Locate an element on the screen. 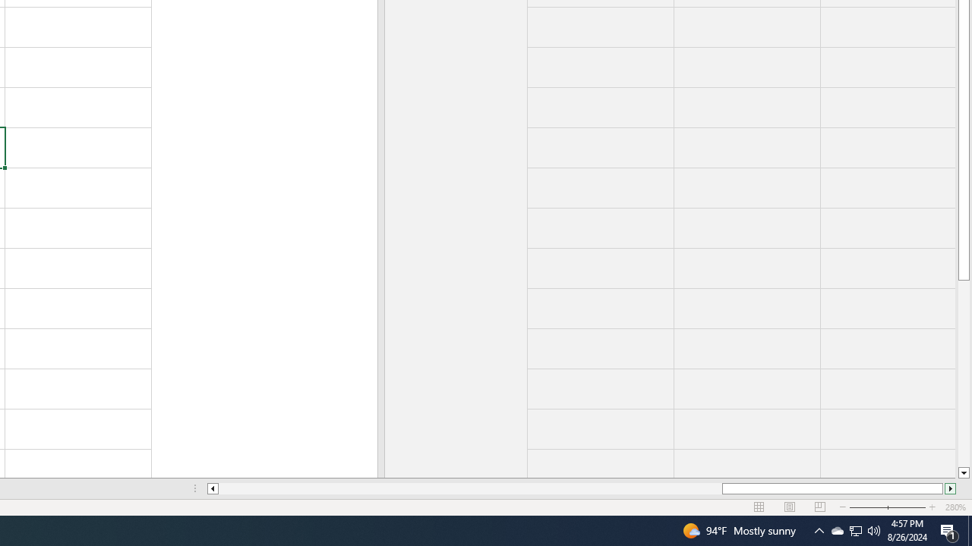  Zoom Out is located at coordinates (878, 507).